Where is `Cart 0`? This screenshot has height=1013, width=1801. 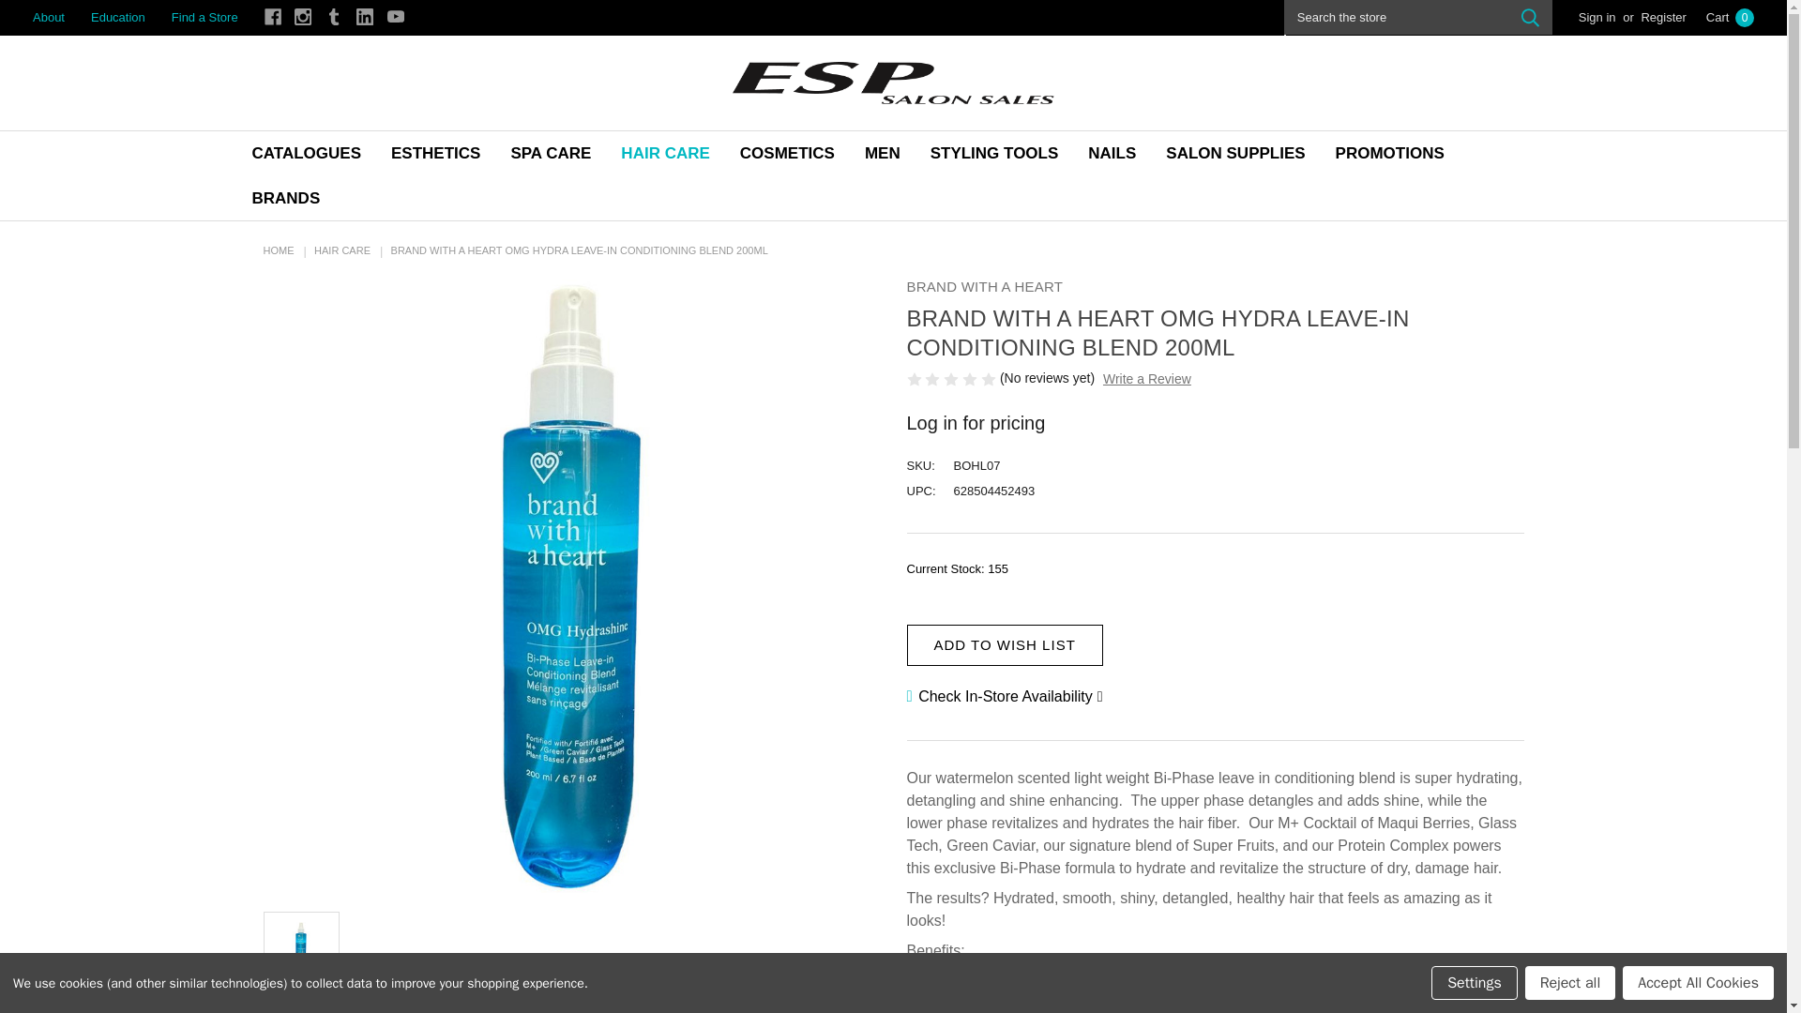 Cart 0 is located at coordinates (1730, 17).